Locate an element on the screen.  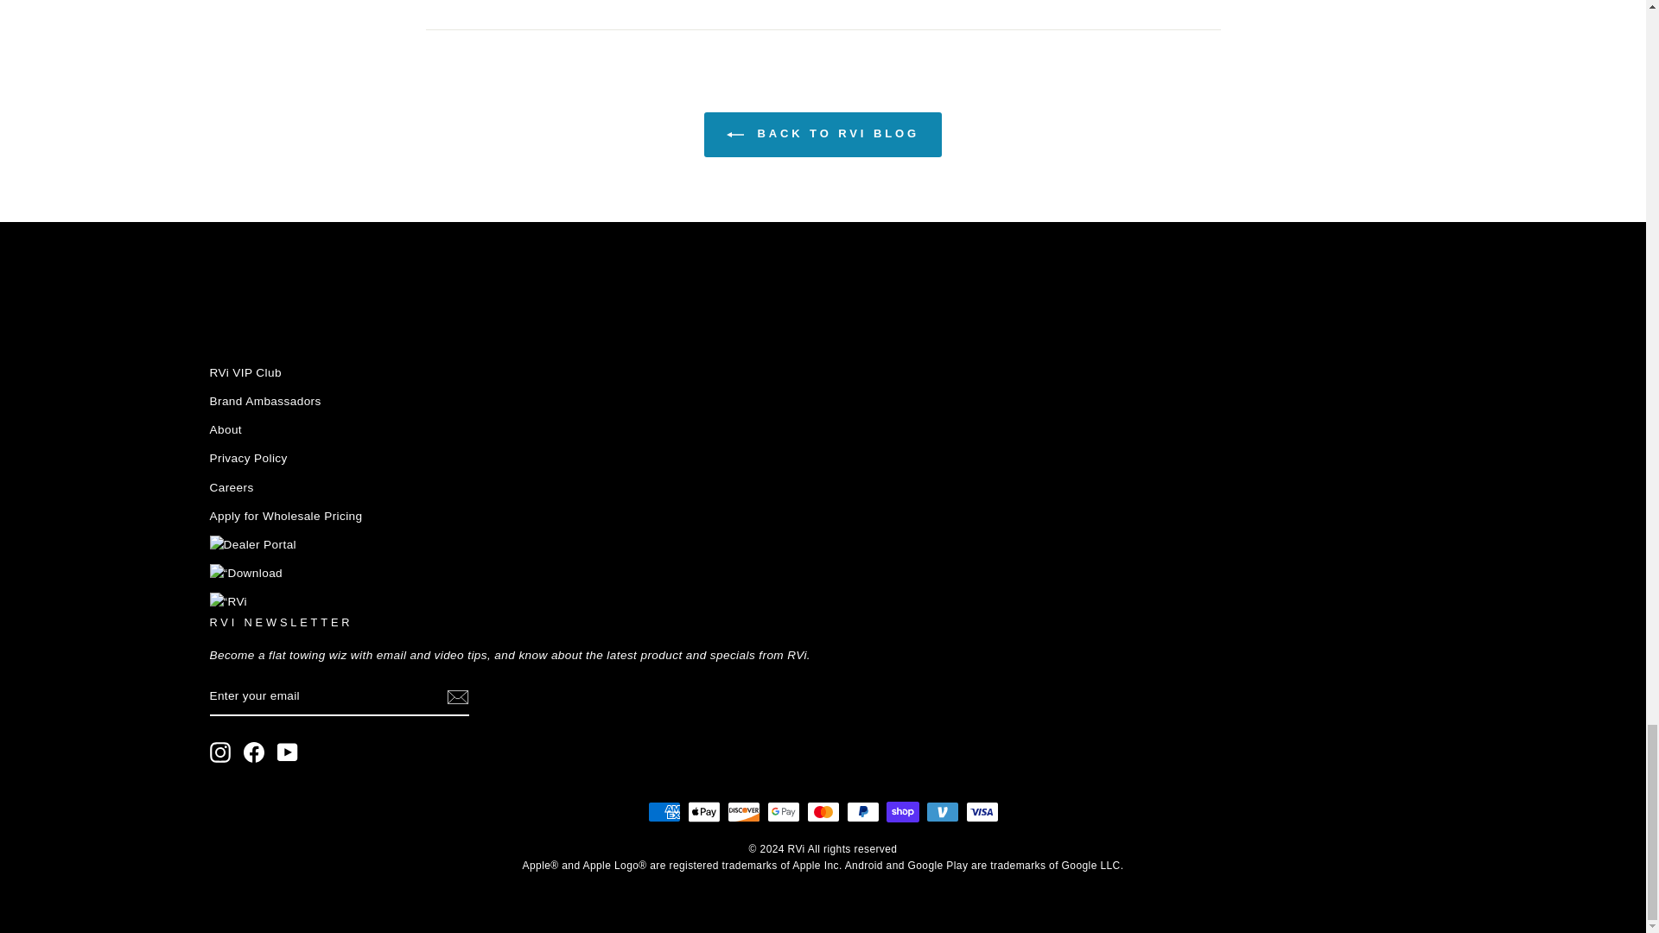
ICON-LEFT-ARROW is located at coordinates (734, 135).